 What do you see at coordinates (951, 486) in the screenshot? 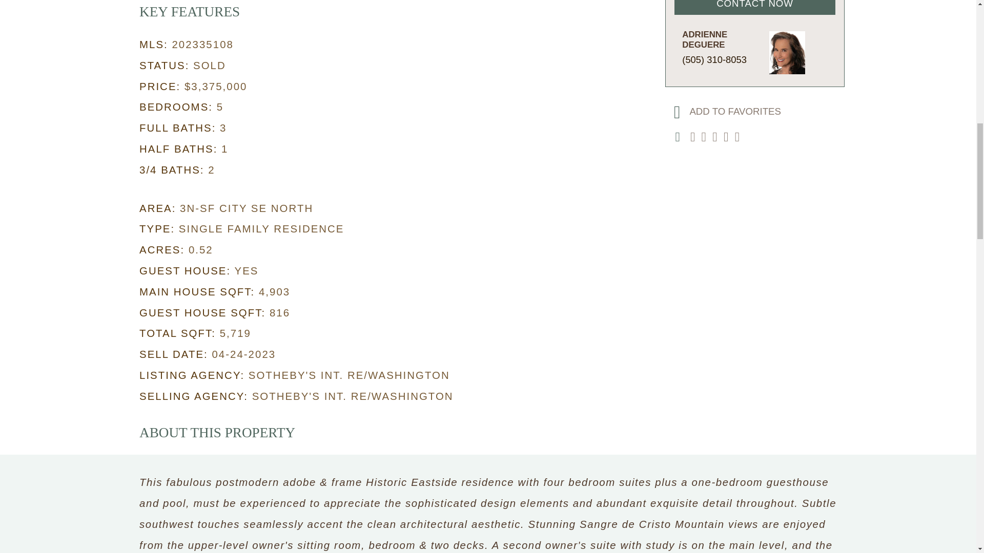
I see `Scroll back to top` at bounding box center [951, 486].